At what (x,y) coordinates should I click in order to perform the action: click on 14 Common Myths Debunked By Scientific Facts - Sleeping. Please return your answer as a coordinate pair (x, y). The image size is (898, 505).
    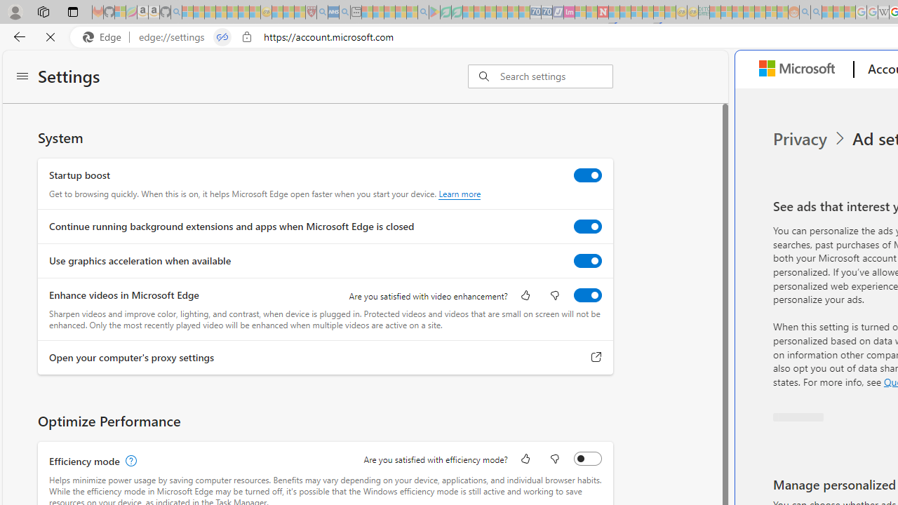
    Looking at the image, I should click on (625, 13).